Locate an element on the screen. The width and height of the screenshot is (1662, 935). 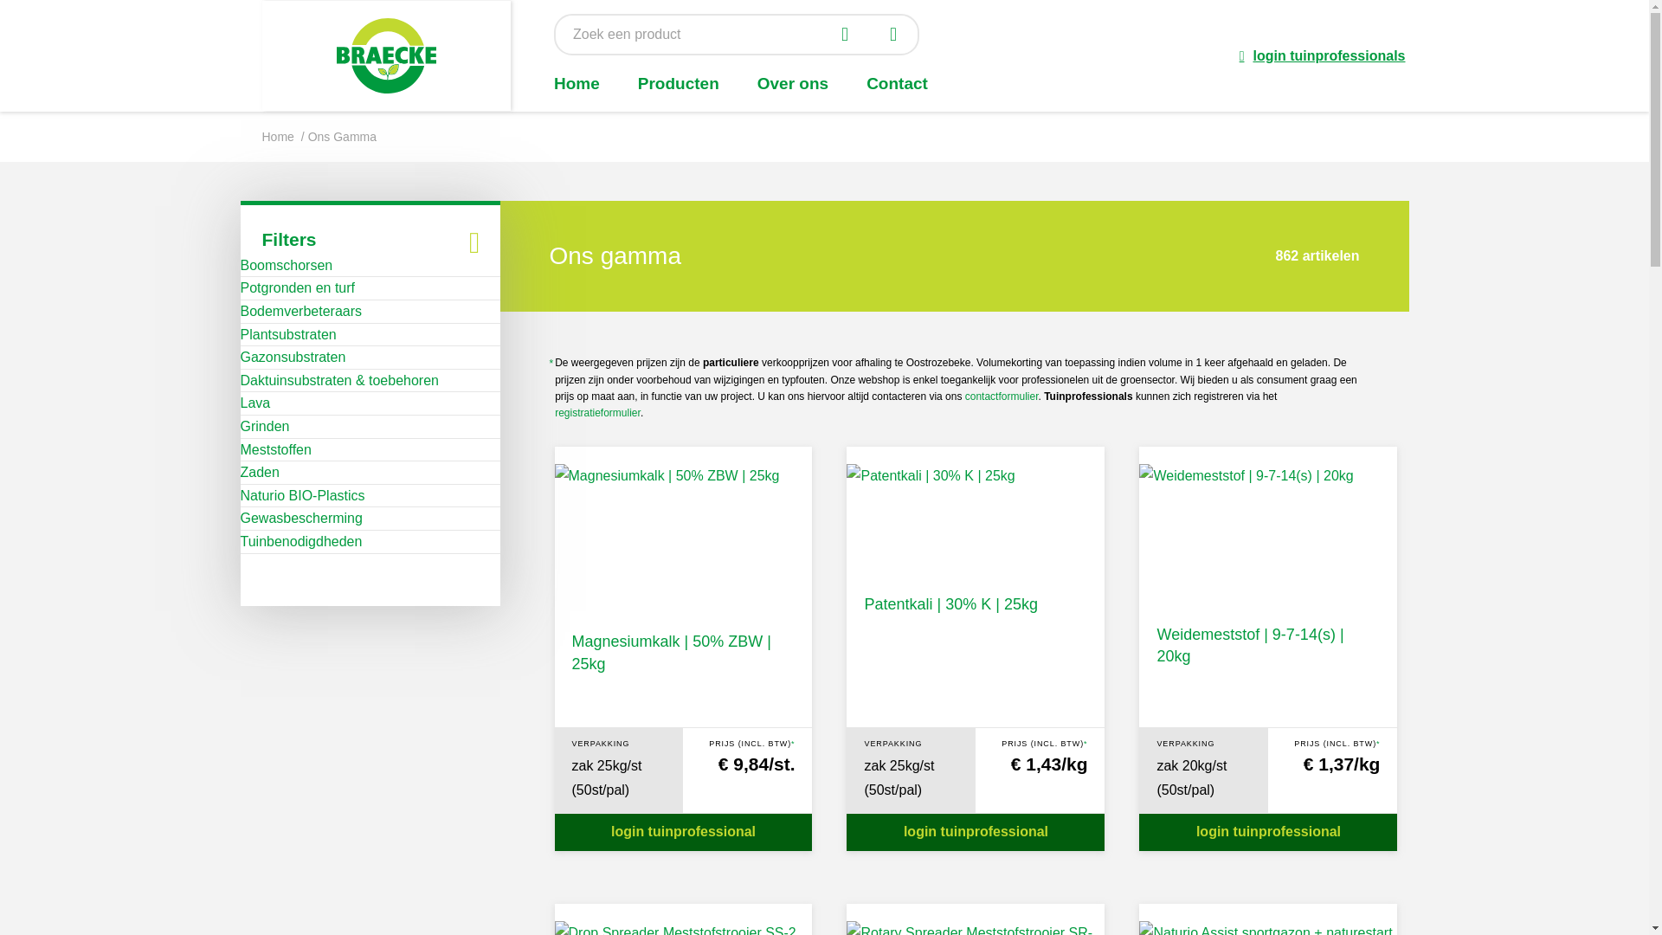
Boomschorsen is located at coordinates (287, 266).